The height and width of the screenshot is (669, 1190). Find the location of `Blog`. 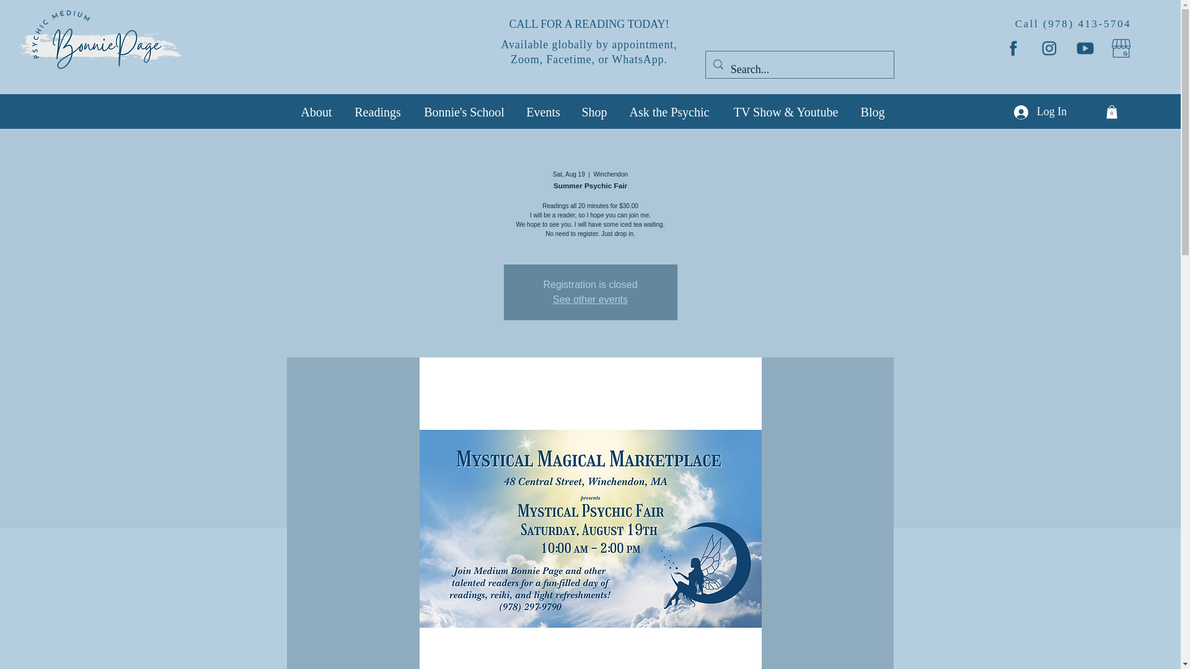

Blog is located at coordinates (873, 111).